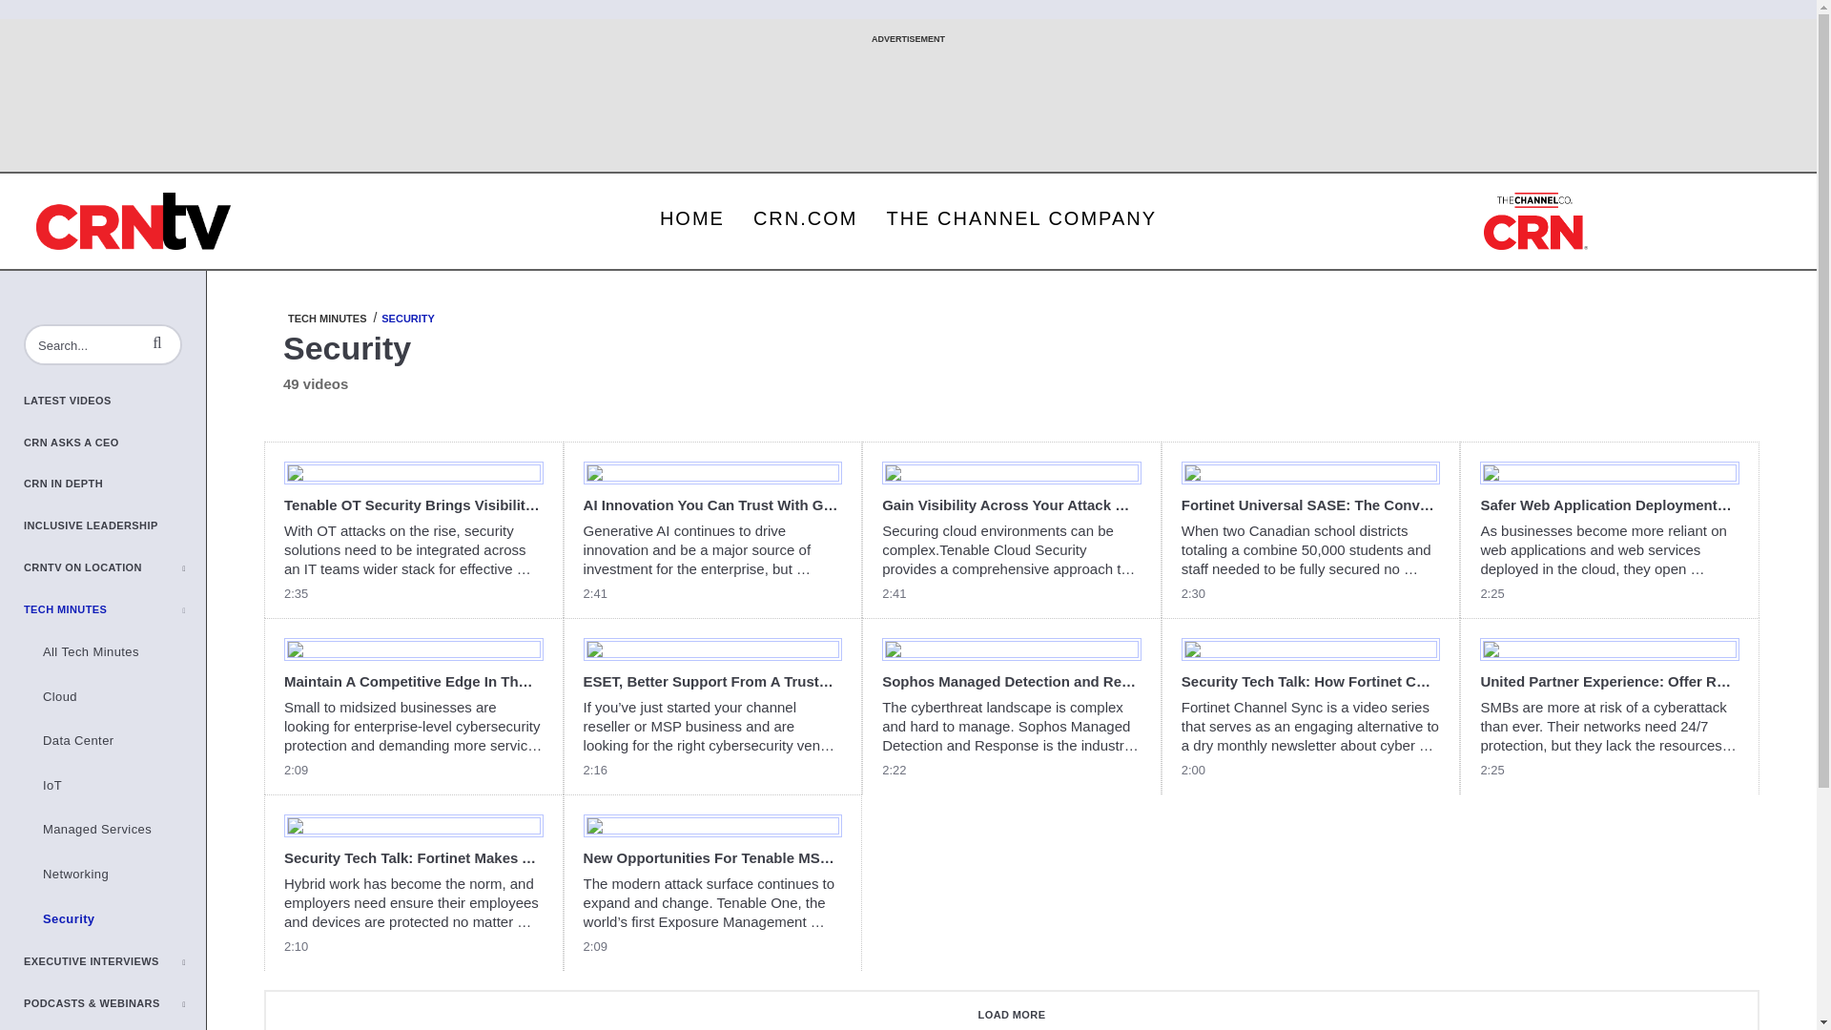  What do you see at coordinates (114, 401) in the screenshot?
I see `LATEST VIDEOS` at bounding box center [114, 401].